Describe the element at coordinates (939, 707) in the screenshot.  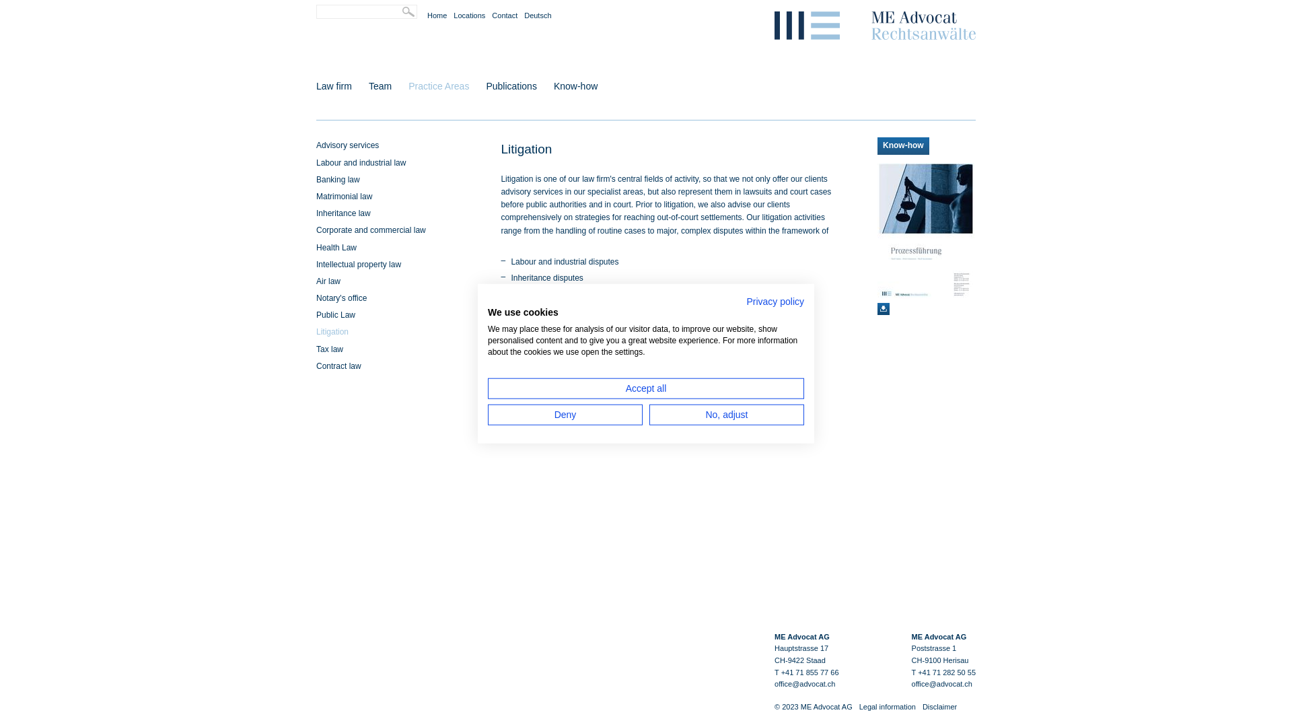
I see `Disclaimer` at that location.